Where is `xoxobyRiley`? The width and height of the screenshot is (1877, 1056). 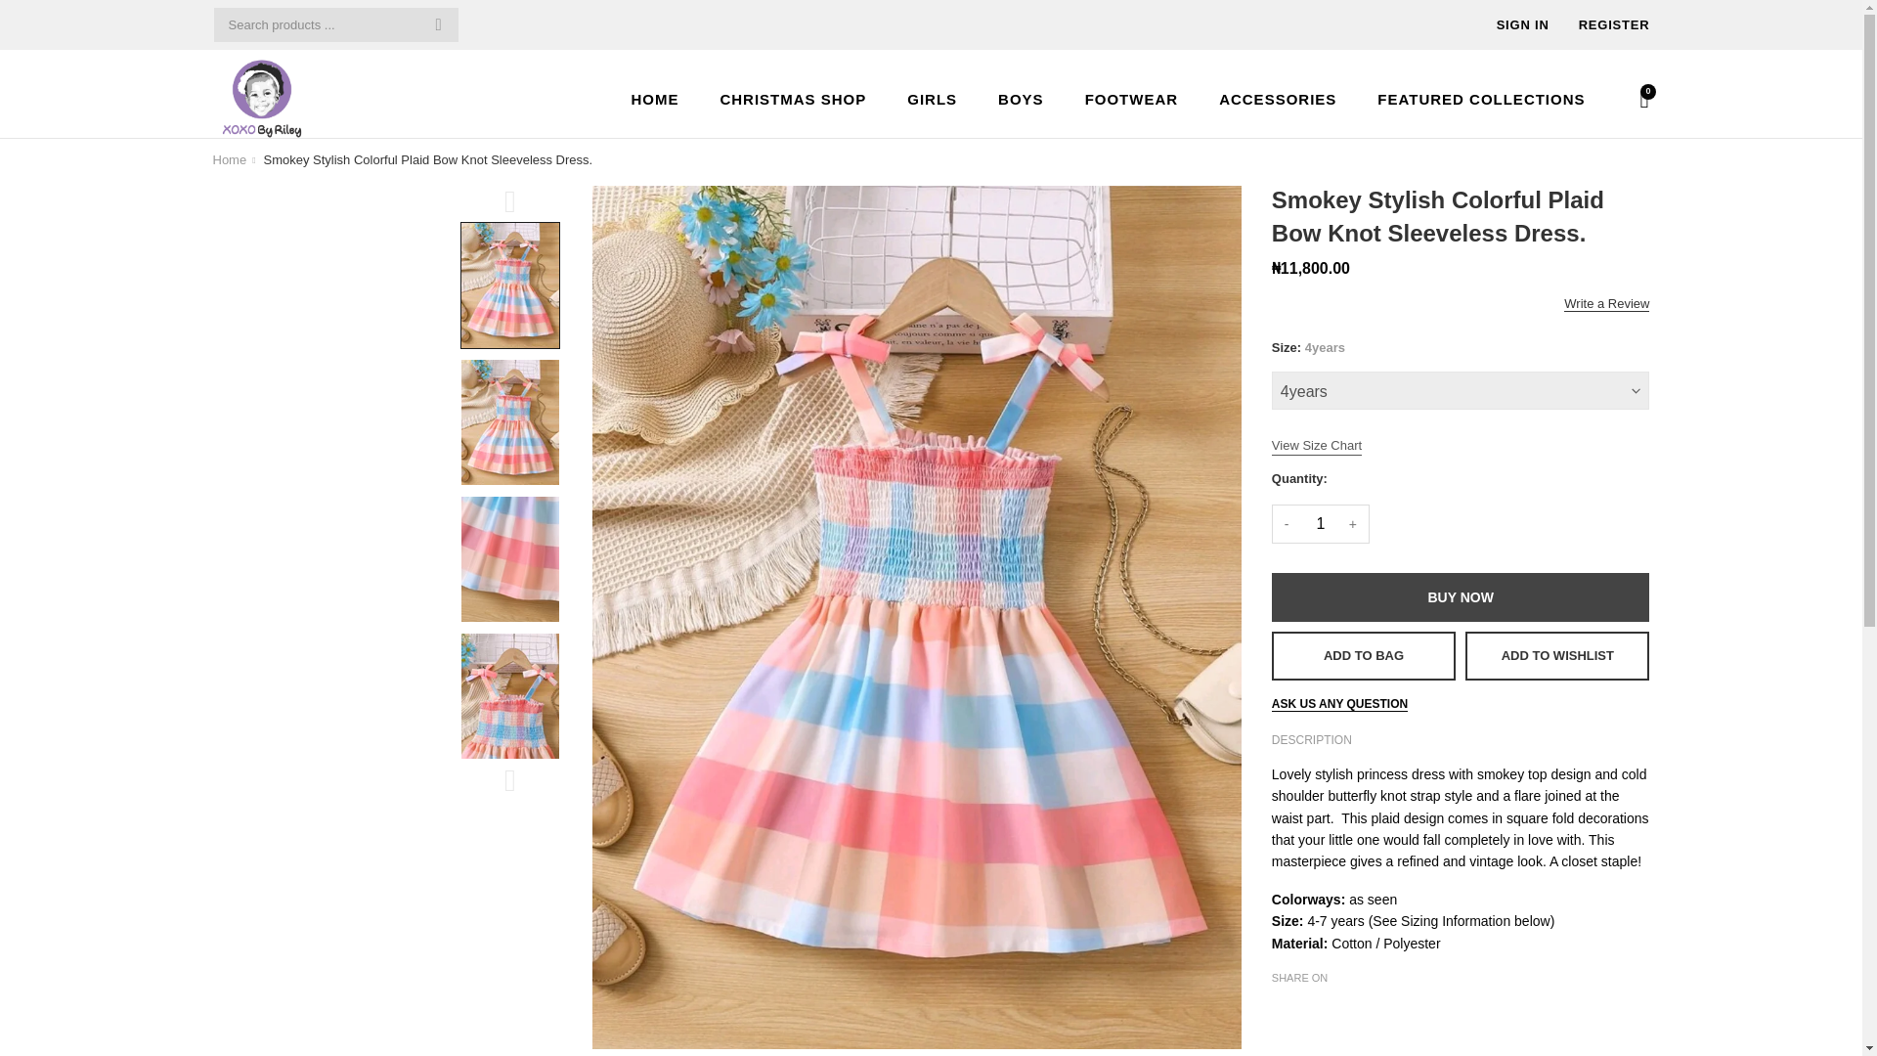 xoxobyRiley is located at coordinates (231, 160).